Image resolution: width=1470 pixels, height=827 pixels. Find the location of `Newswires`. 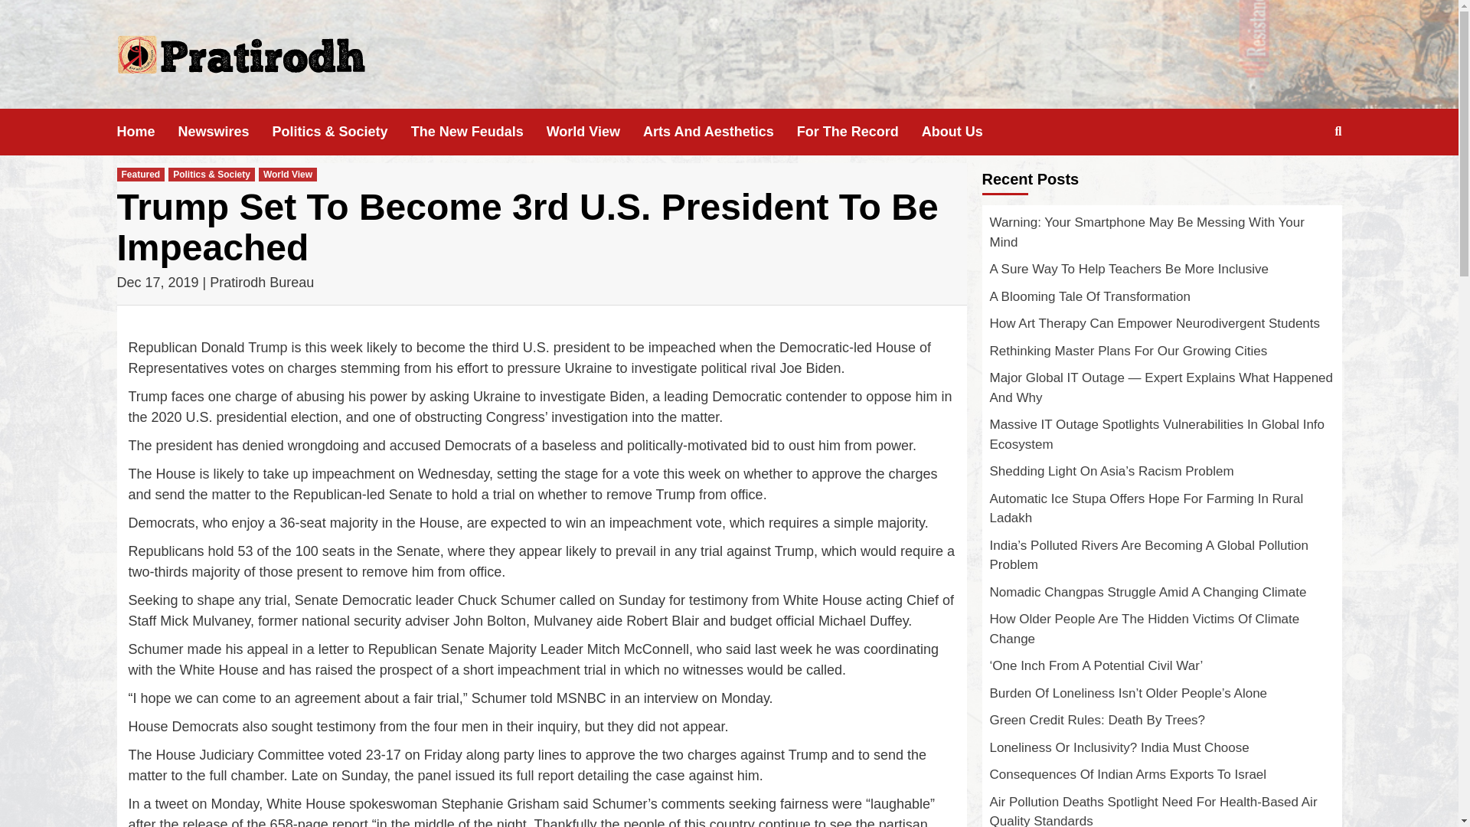

Newswires is located at coordinates (225, 132).